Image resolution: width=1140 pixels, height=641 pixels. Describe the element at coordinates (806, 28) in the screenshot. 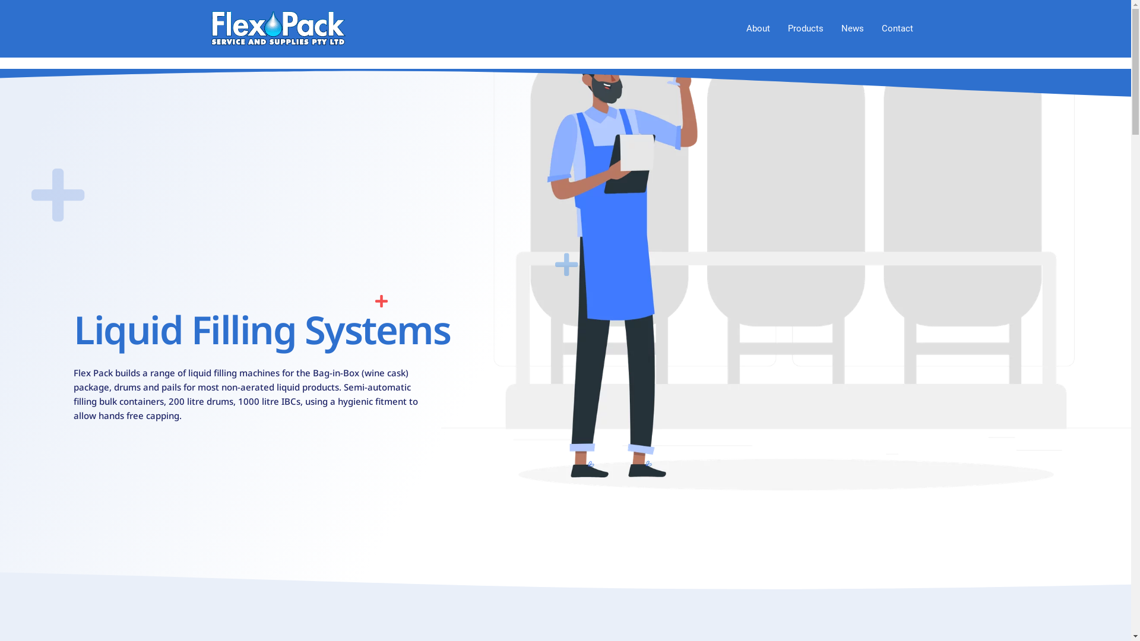

I see `Products` at that location.